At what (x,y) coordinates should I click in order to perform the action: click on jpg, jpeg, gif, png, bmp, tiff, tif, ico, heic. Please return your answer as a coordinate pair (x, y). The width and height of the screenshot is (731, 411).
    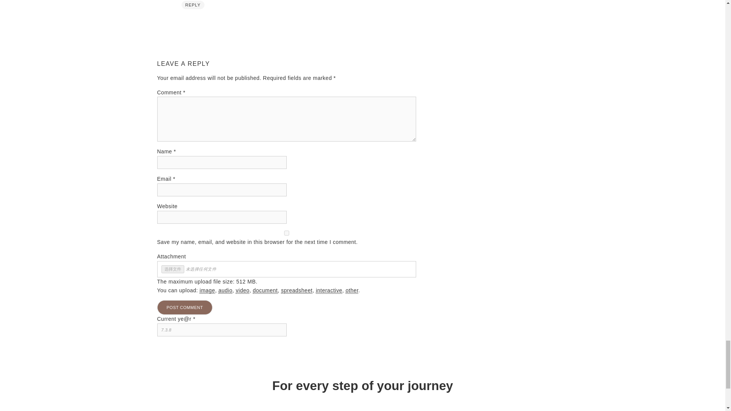
    Looking at the image, I should click on (207, 290).